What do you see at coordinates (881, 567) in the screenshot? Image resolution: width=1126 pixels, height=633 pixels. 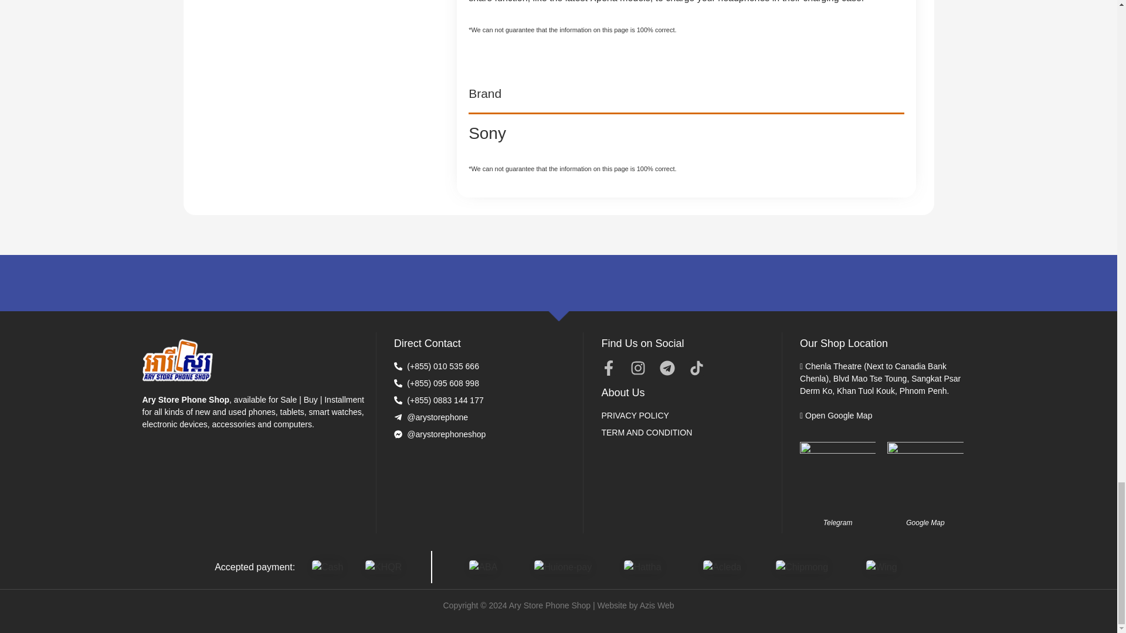 I see `Wing` at bounding box center [881, 567].